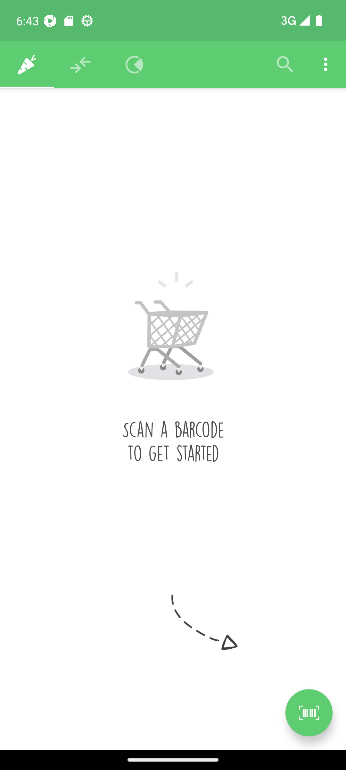 The image size is (346, 770). I want to click on Recommendations, so click(81, 65).